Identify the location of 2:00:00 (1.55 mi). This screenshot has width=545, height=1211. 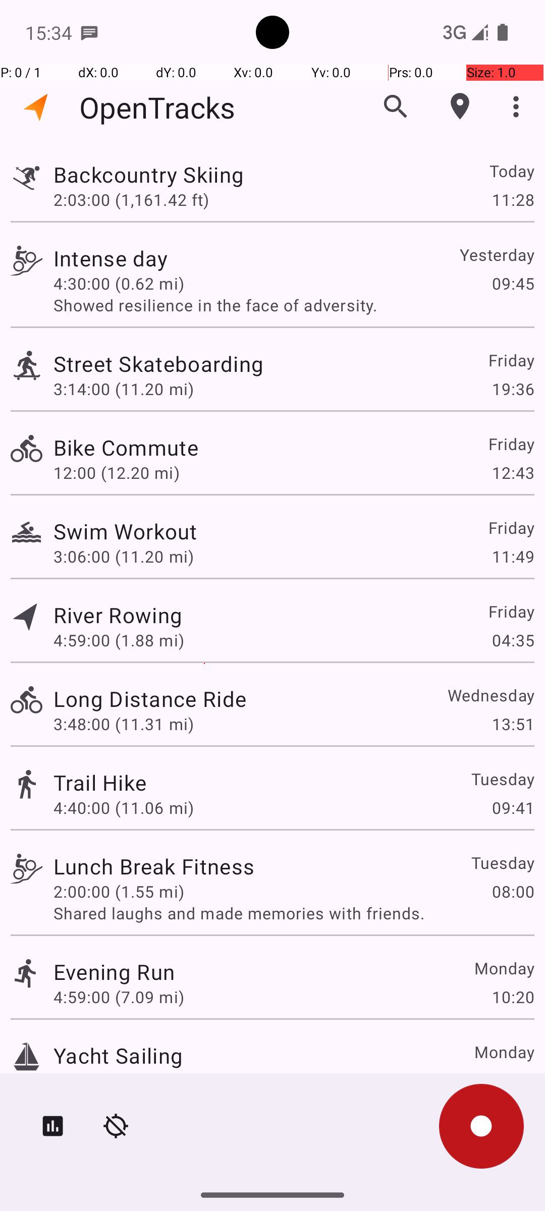
(119, 891).